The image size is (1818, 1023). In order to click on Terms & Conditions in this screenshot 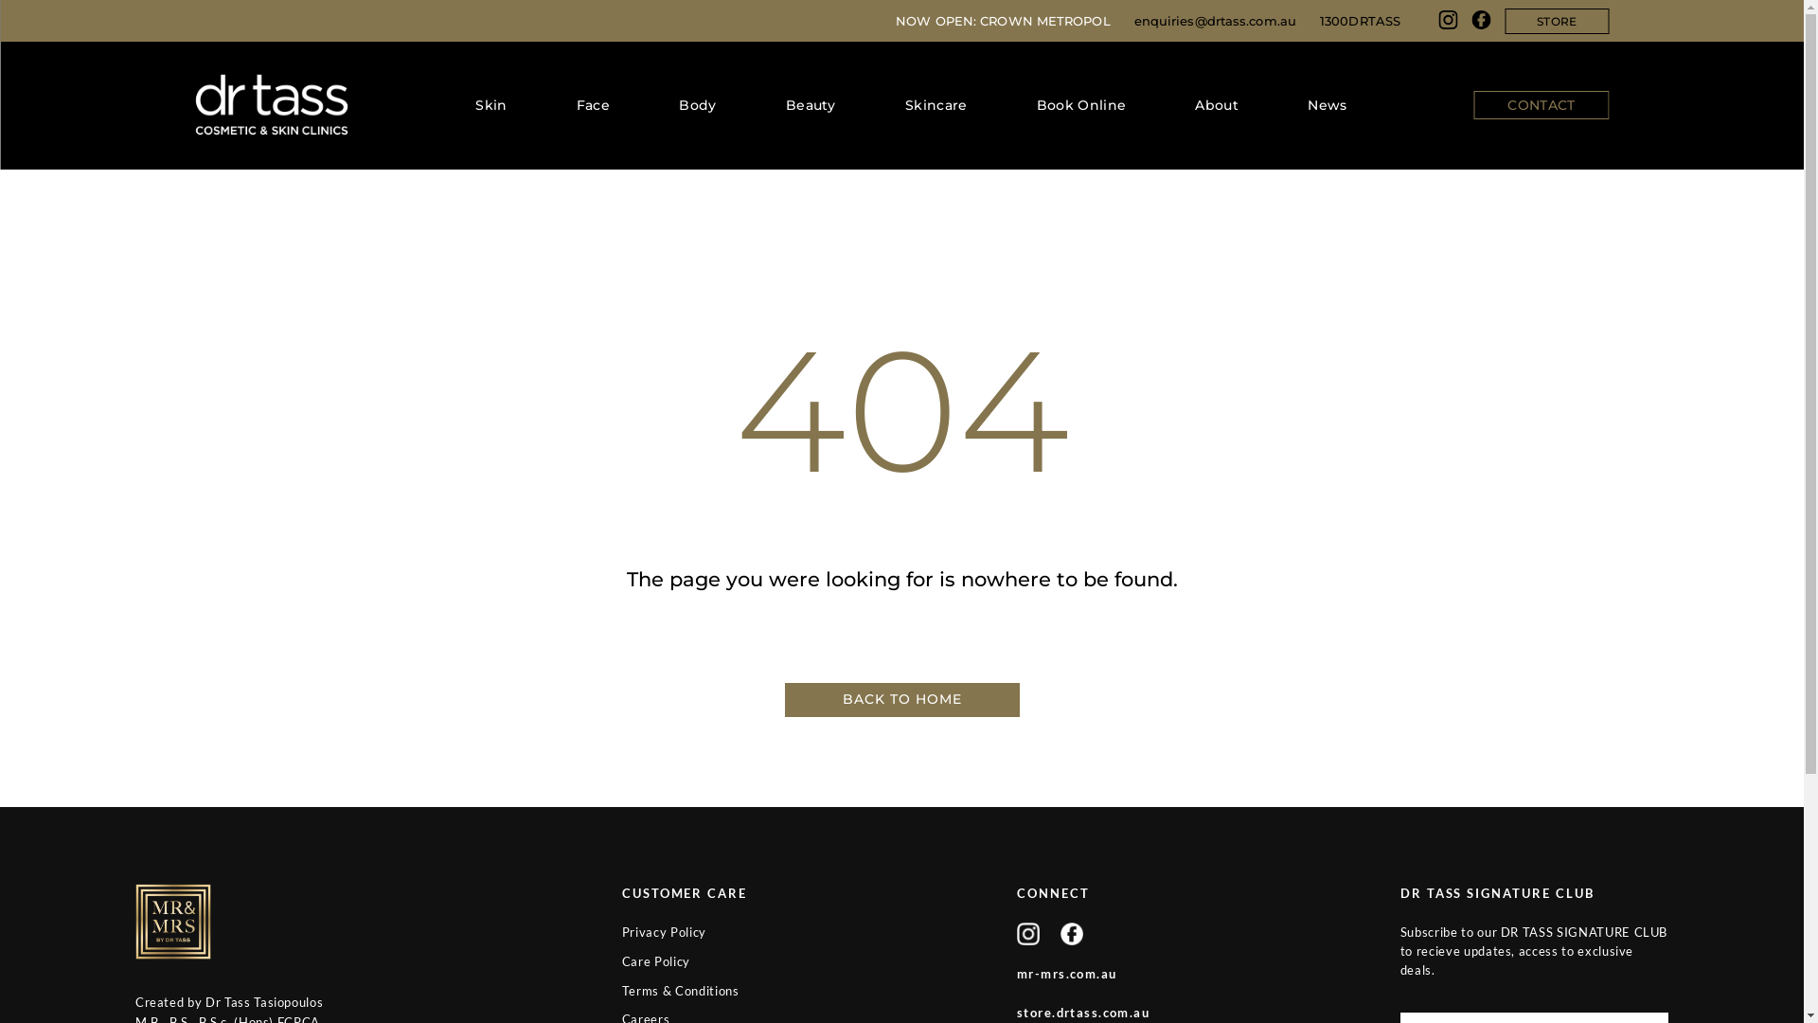, I will do `click(681, 991)`.